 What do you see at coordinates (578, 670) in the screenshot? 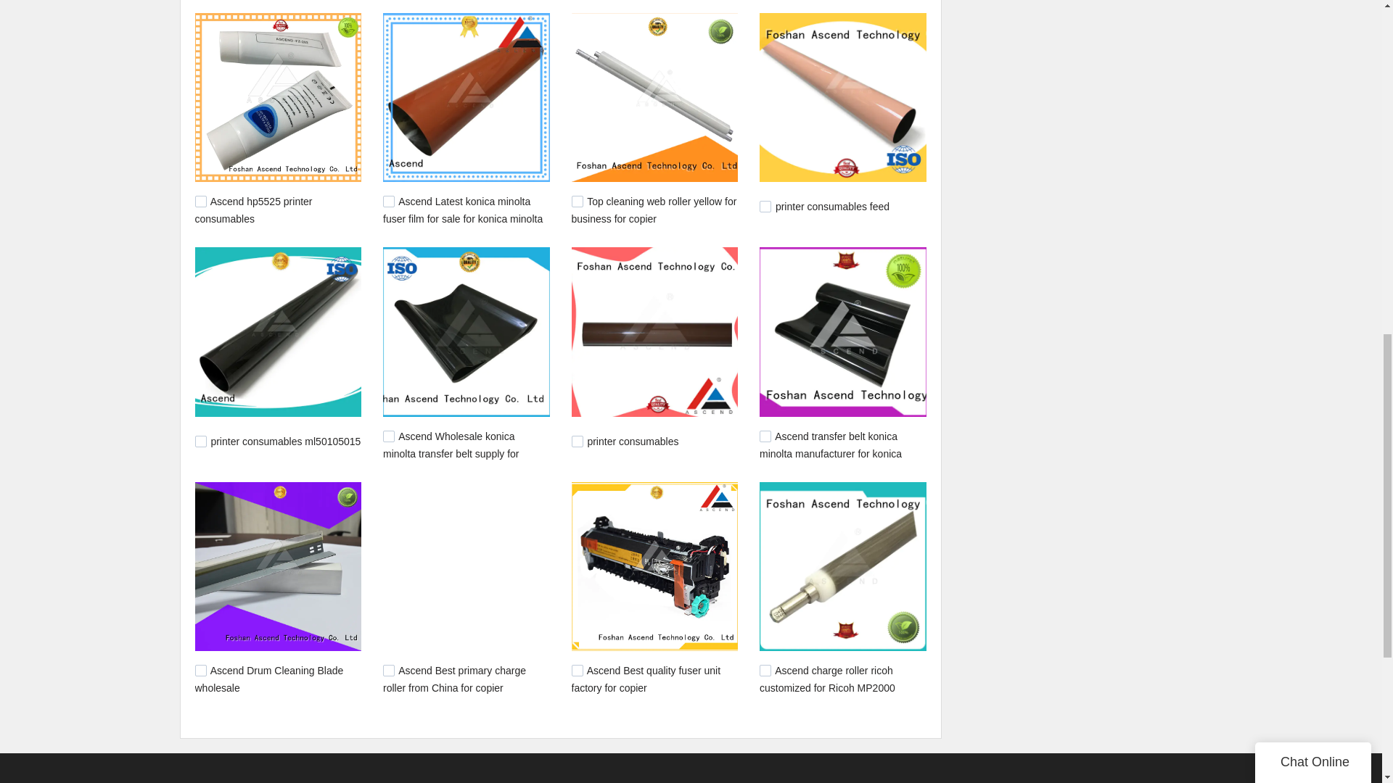
I see `1024` at bounding box center [578, 670].